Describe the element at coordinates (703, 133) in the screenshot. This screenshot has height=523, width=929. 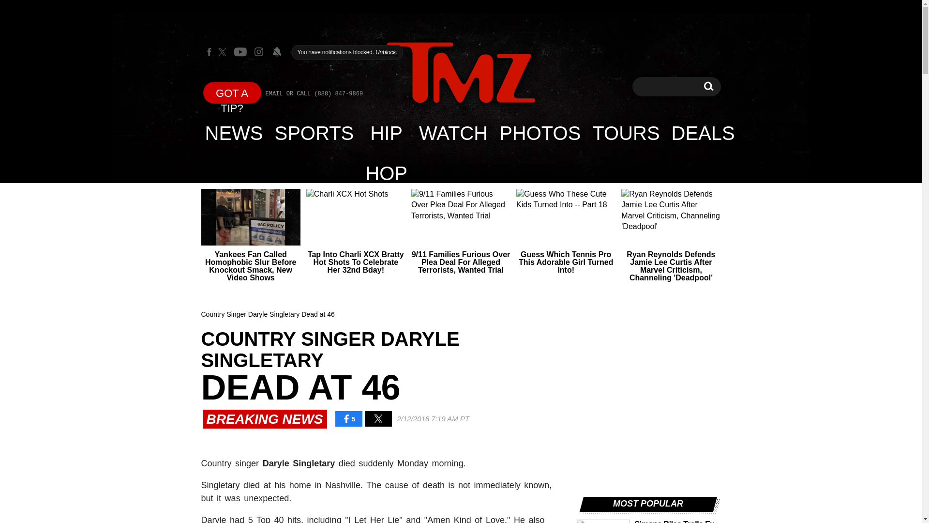
I see `Search` at that location.